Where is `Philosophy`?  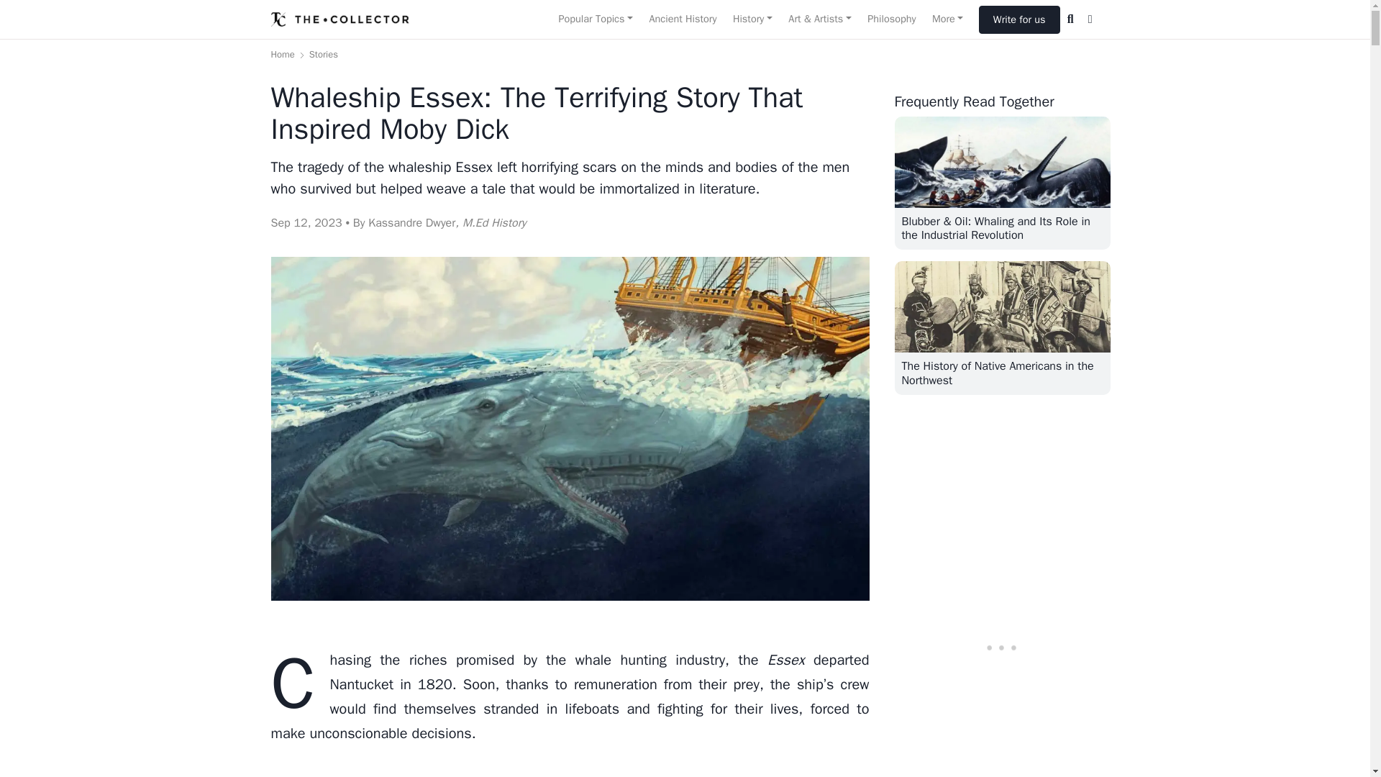 Philosophy is located at coordinates (891, 19).